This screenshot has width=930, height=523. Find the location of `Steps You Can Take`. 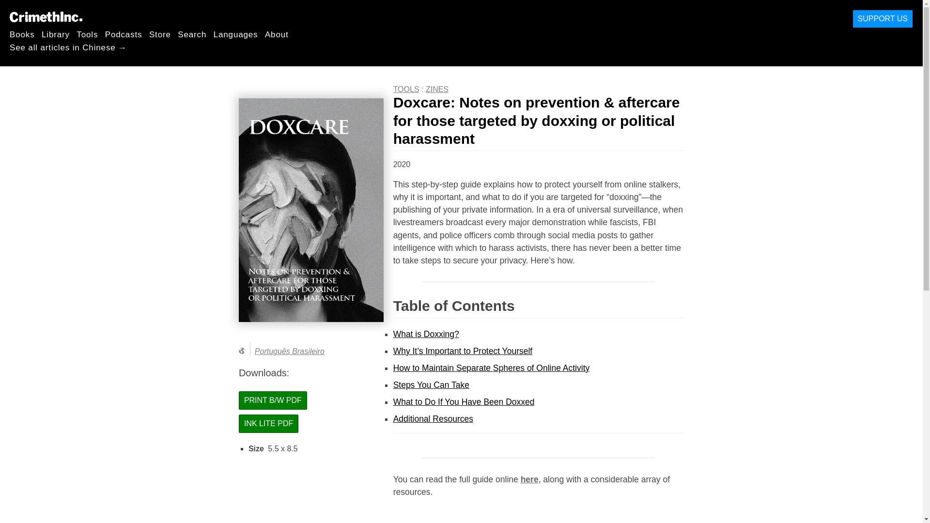

Steps You Can Take is located at coordinates (431, 385).